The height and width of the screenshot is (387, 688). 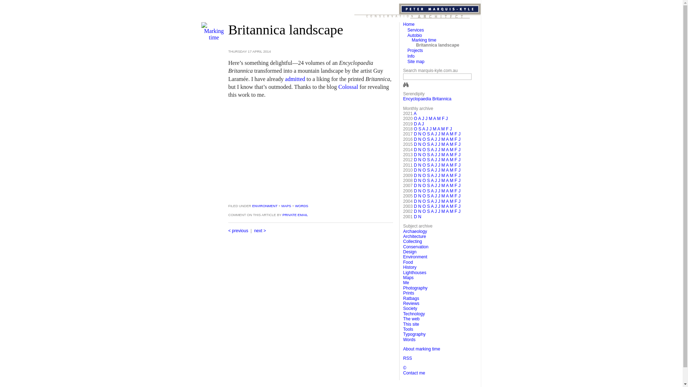 What do you see at coordinates (408, 278) in the screenshot?
I see `Maps` at bounding box center [408, 278].